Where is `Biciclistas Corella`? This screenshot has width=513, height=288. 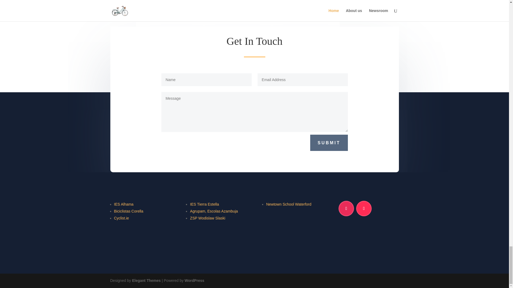
Biciclistas Corella is located at coordinates (128, 211).